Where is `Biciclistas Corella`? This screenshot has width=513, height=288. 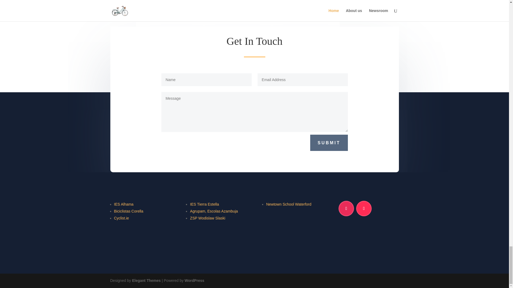
Biciclistas Corella is located at coordinates (128, 211).